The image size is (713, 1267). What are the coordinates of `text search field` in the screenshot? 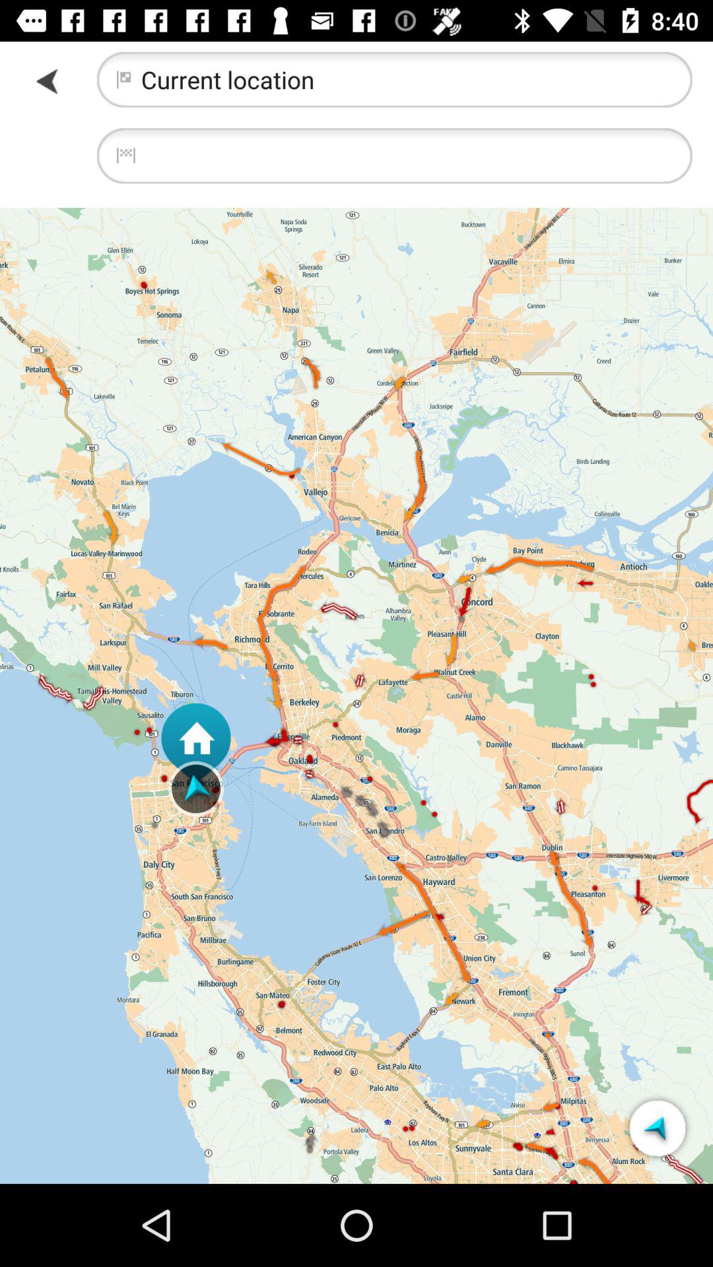 It's located at (395, 156).